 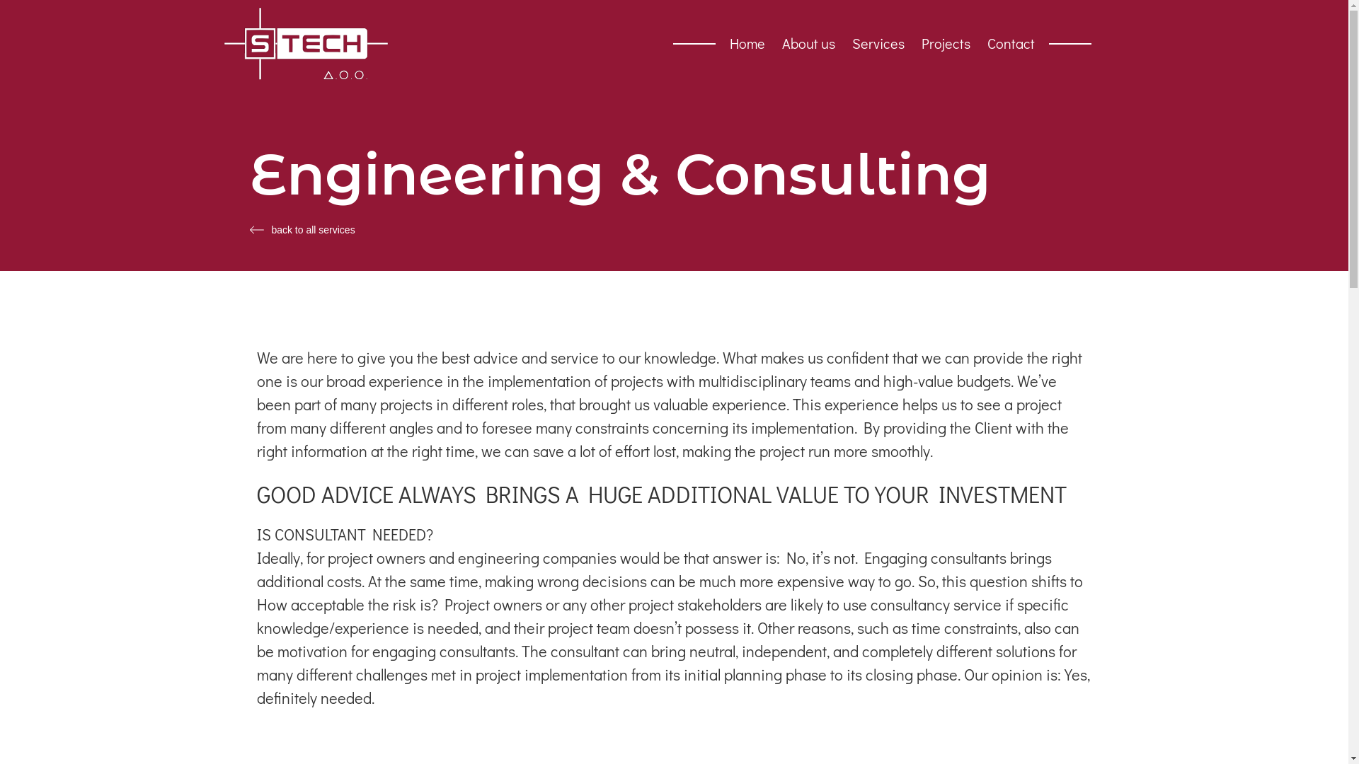 What do you see at coordinates (674, 230) in the screenshot?
I see `back to all services` at bounding box center [674, 230].